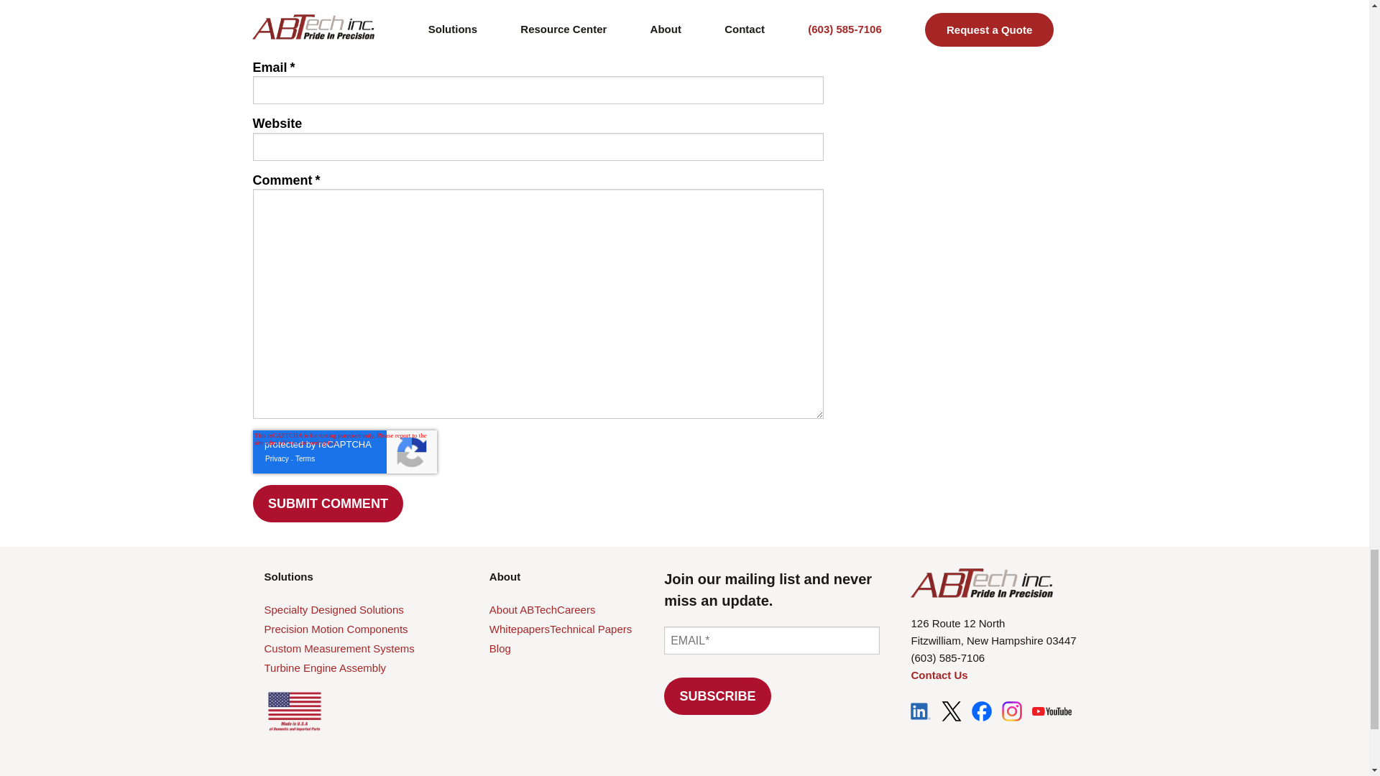 The height and width of the screenshot is (776, 1380). I want to click on Subscribe, so click(717, 696).